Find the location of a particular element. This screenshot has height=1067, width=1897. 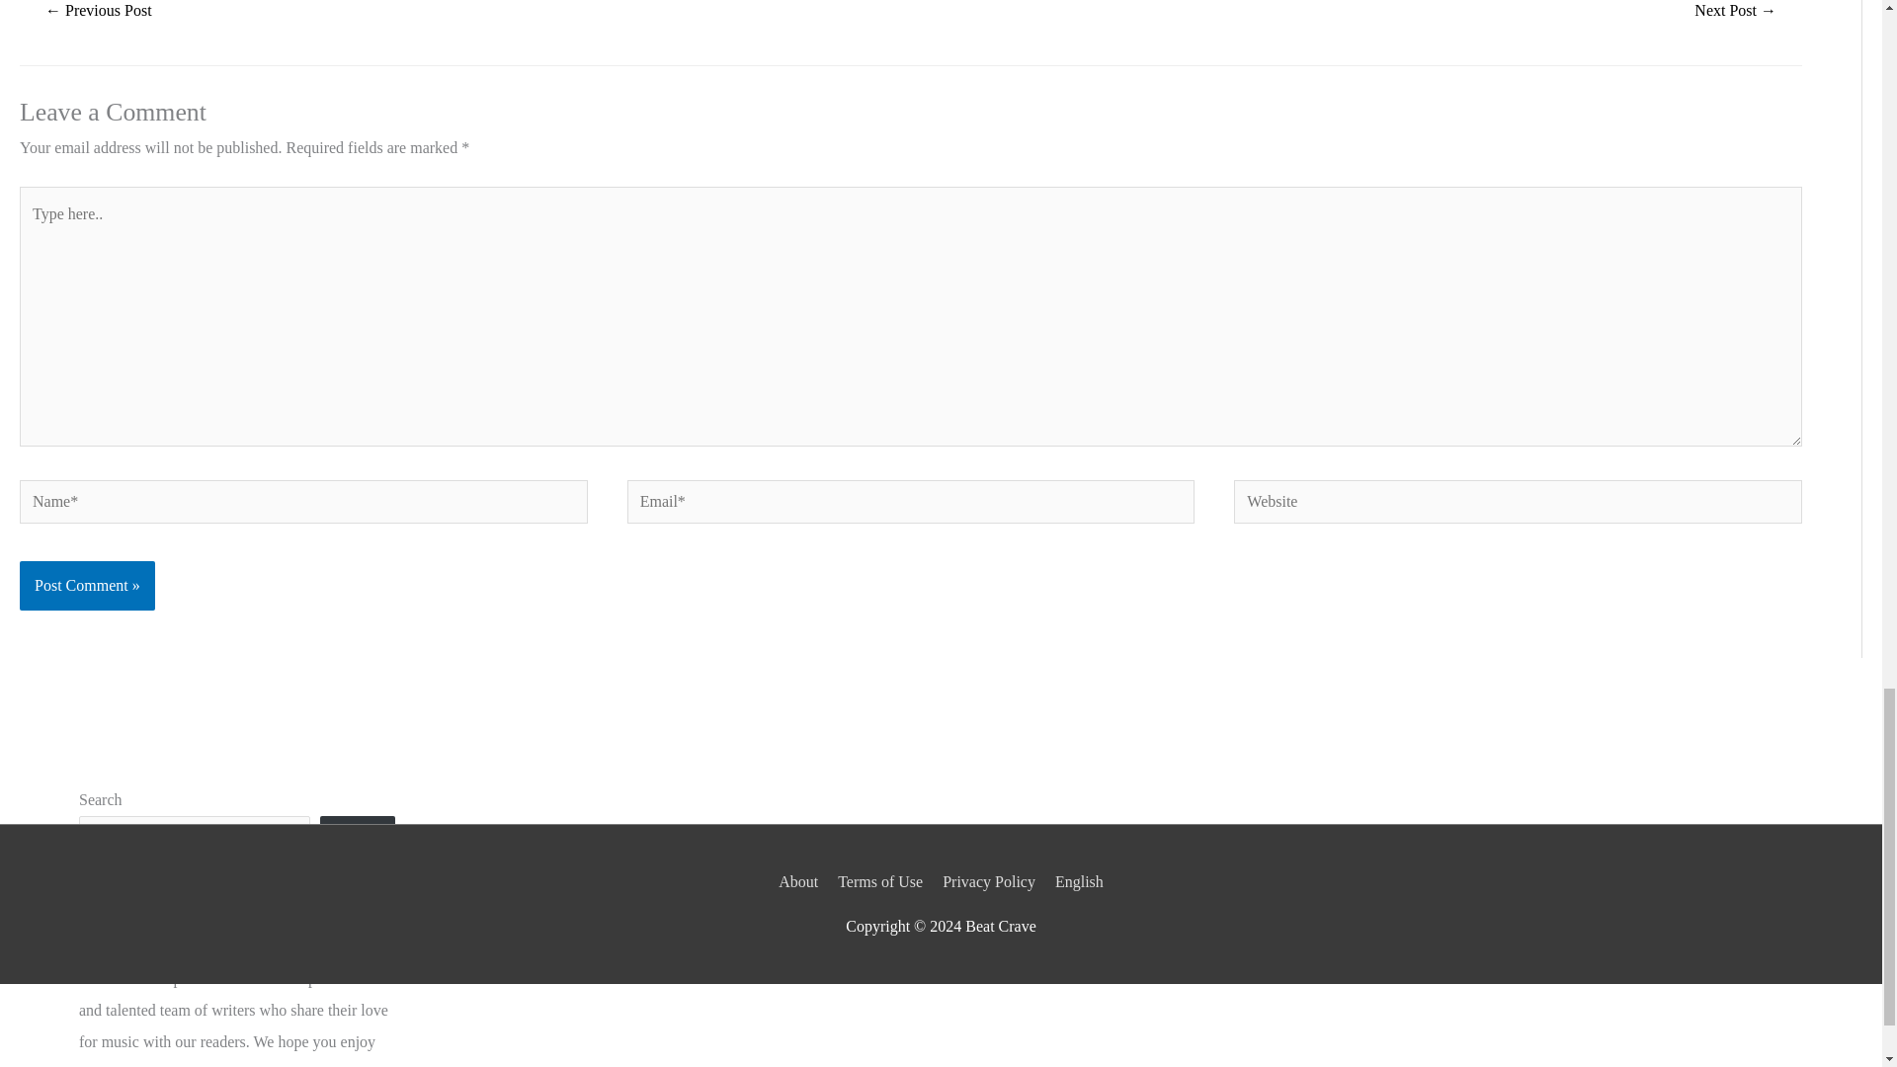

About is located at coordinates (801, 881).